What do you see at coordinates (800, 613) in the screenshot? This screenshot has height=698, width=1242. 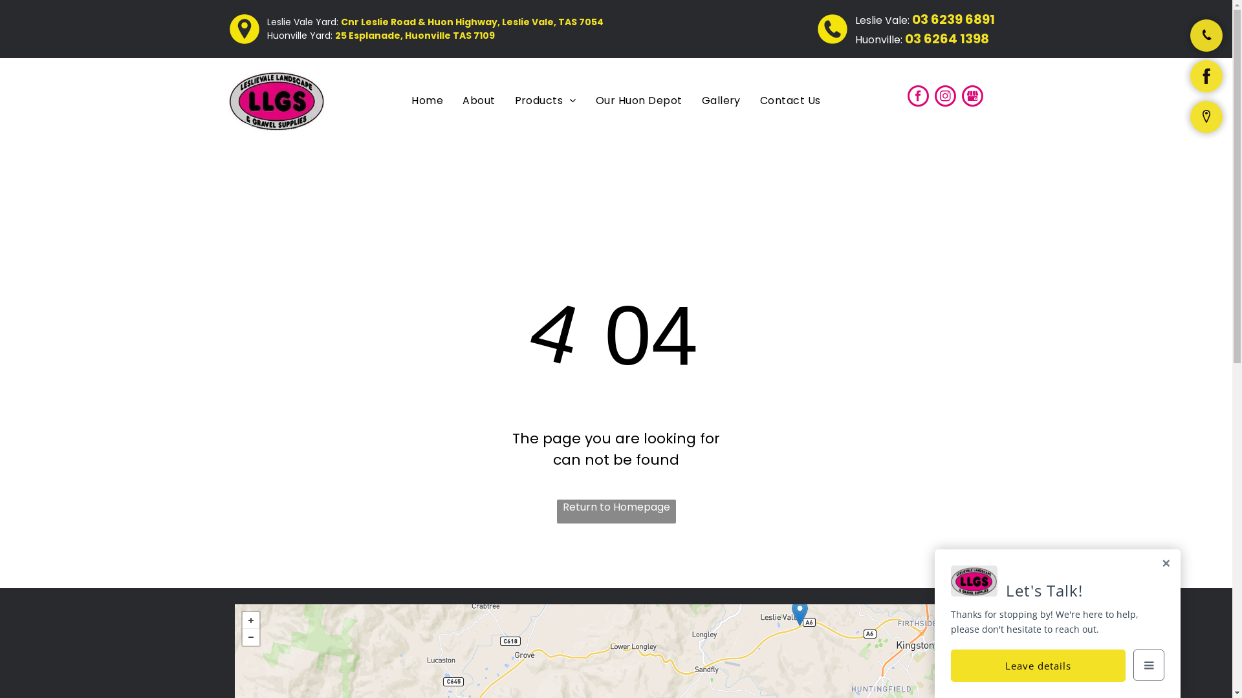 I see `Leslie Vale Yard` at bounding box center [800, 613].